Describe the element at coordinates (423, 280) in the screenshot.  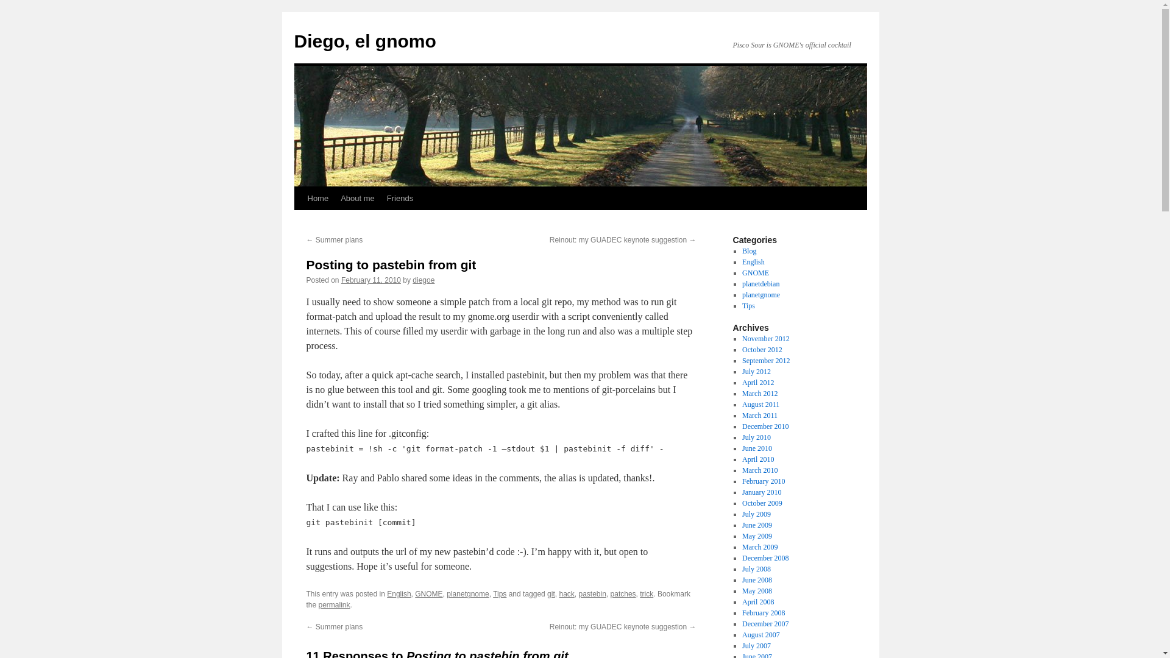
I see `diegoe` at that location.